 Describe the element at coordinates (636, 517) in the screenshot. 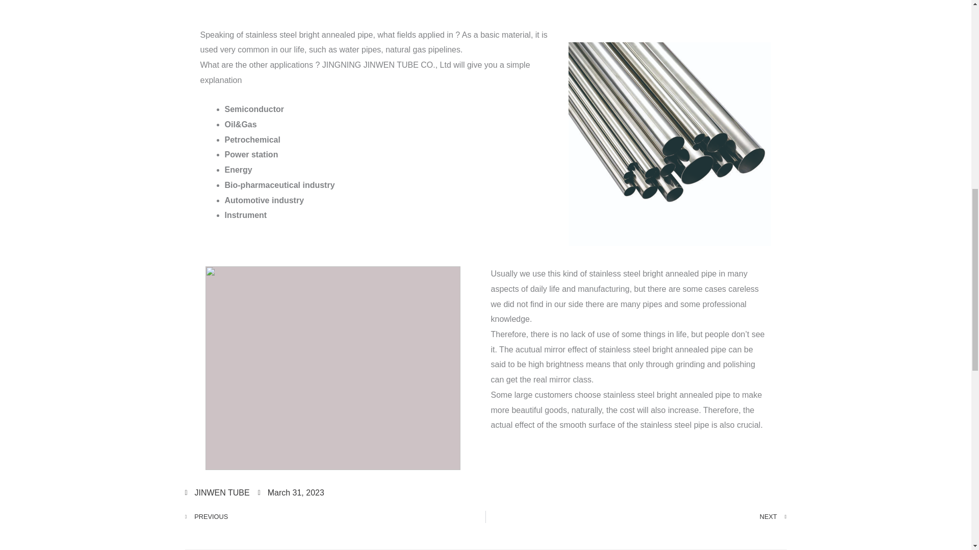

I see `NEXT` at that location.